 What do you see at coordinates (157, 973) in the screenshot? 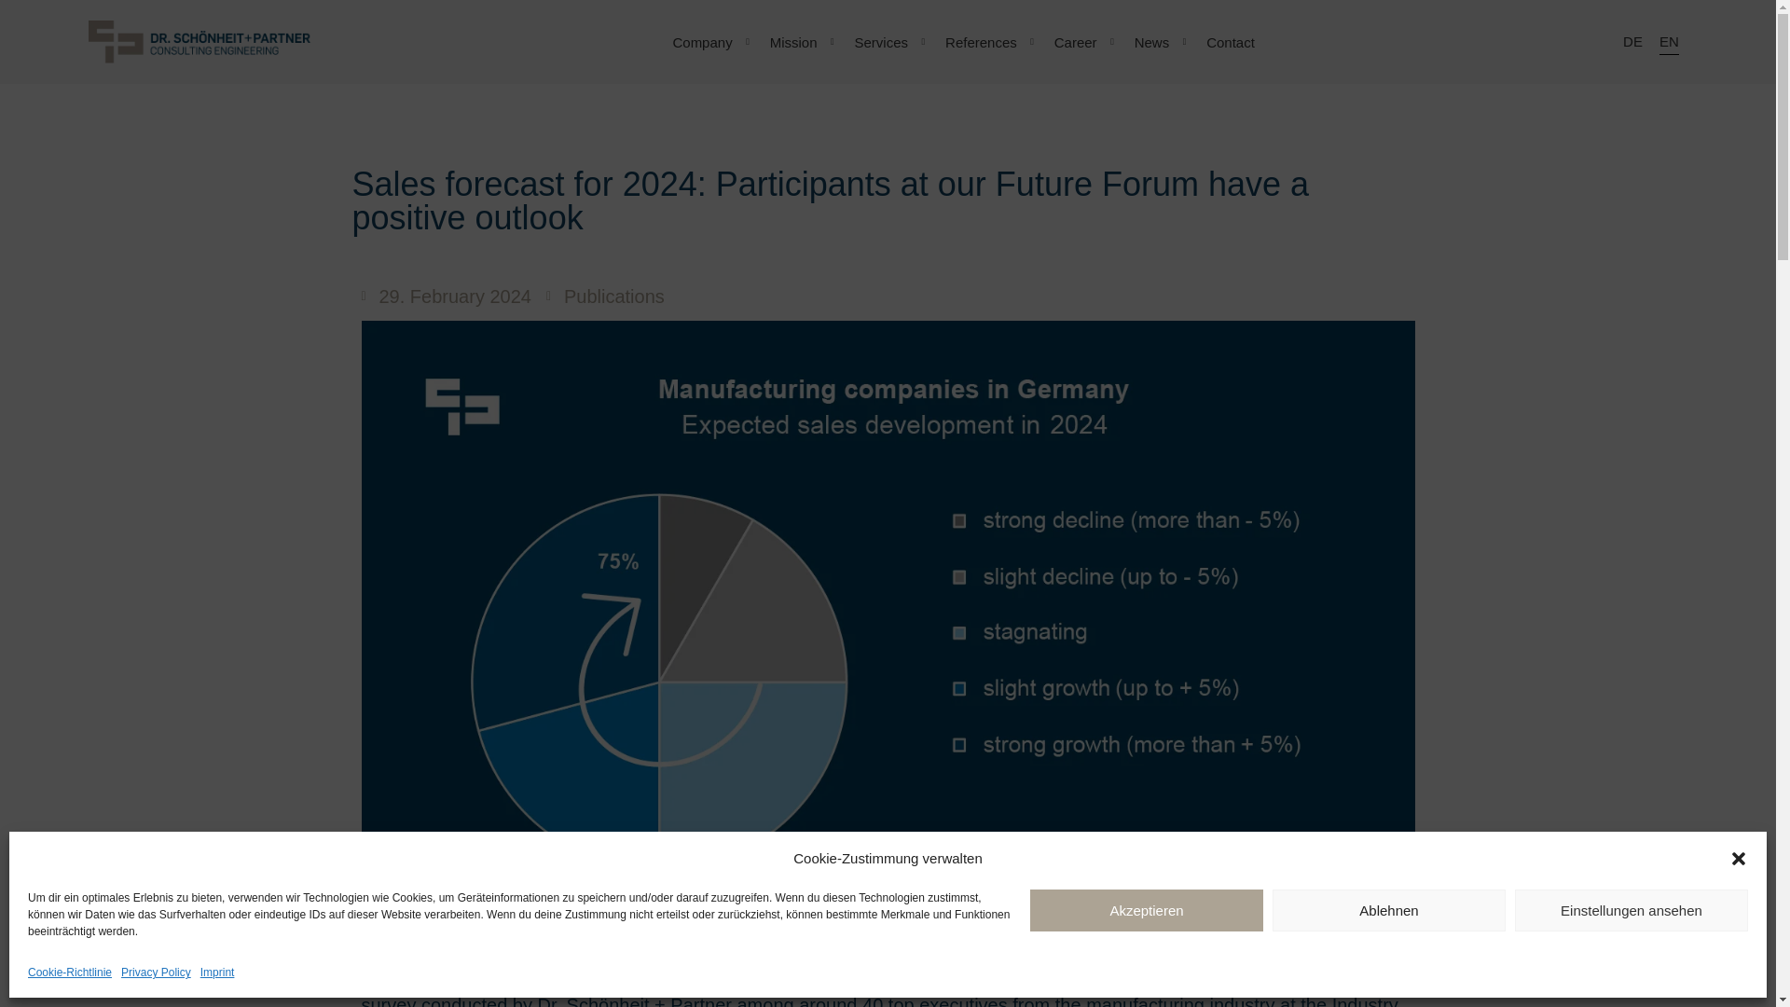
I see `Privacy Policy` at bounding box center [157, 973].